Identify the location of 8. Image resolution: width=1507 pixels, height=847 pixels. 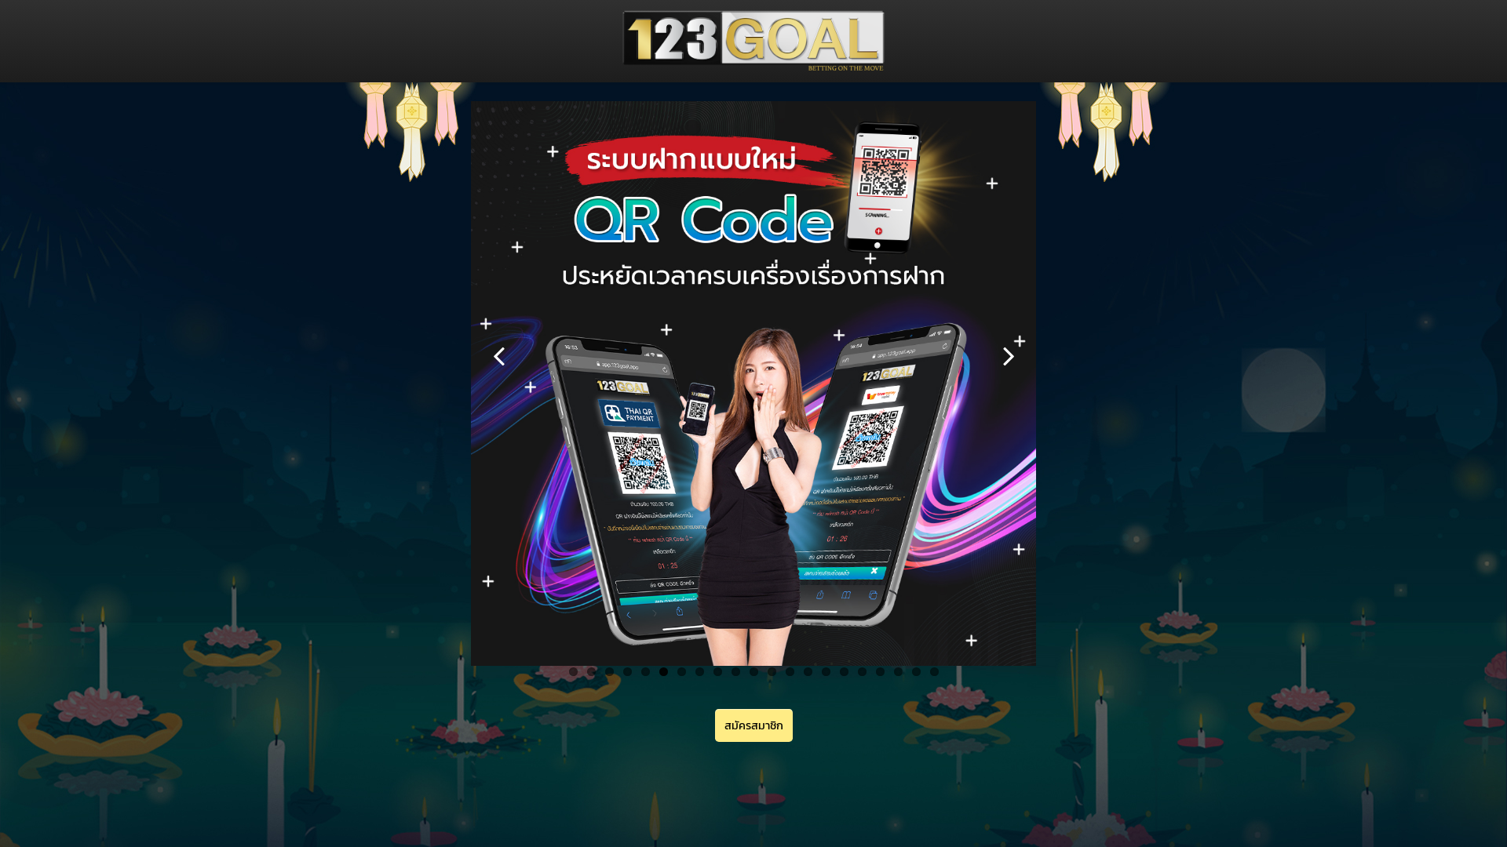
(700, 671).